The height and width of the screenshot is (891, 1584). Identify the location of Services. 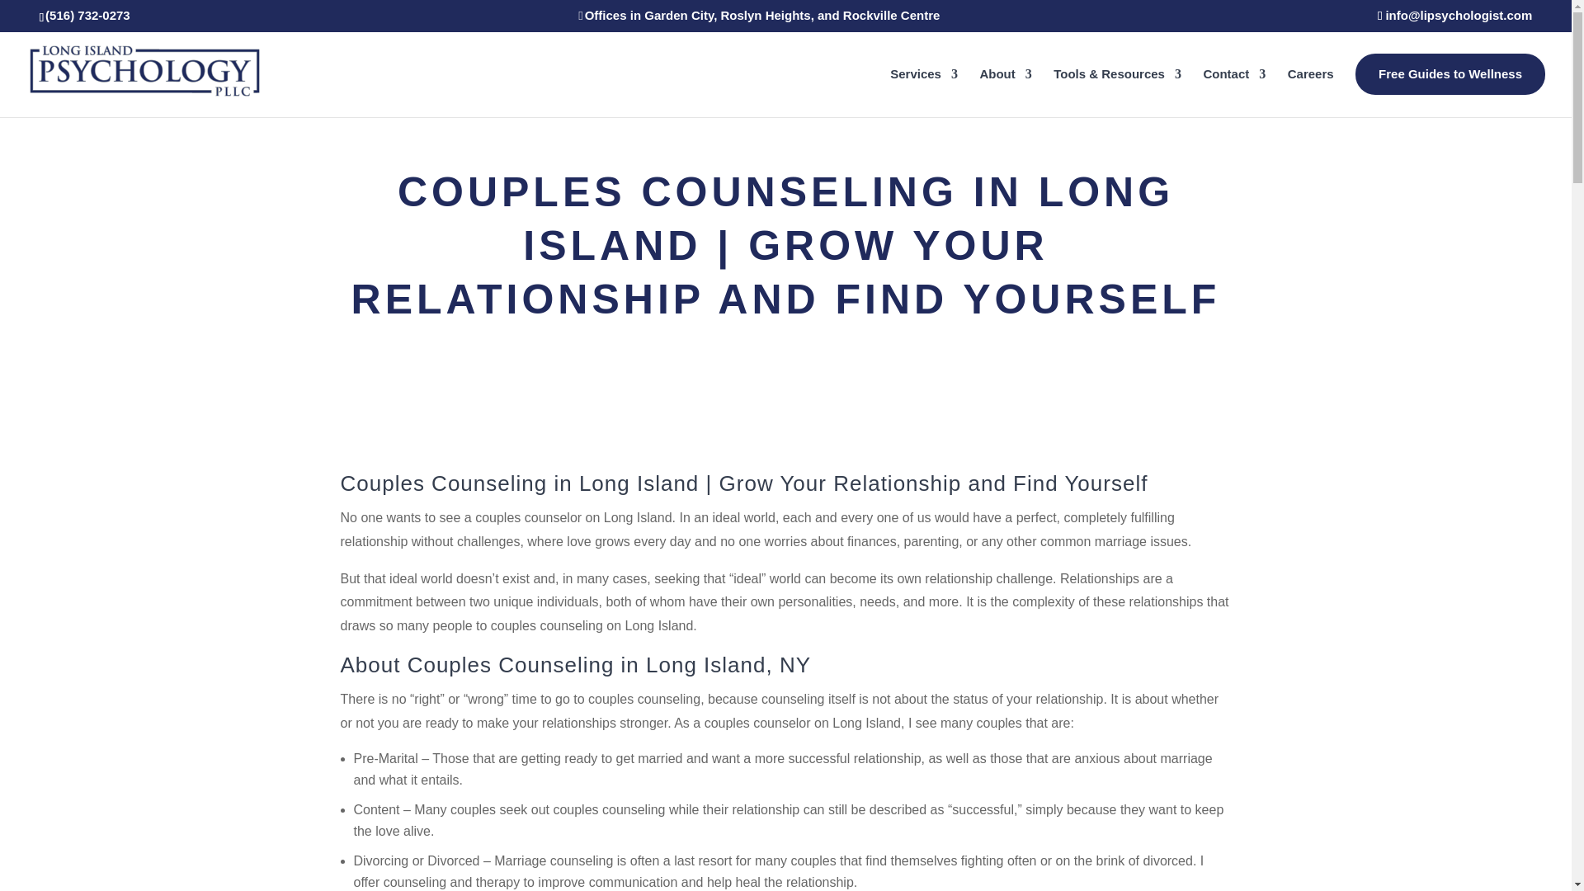
(924, 88).